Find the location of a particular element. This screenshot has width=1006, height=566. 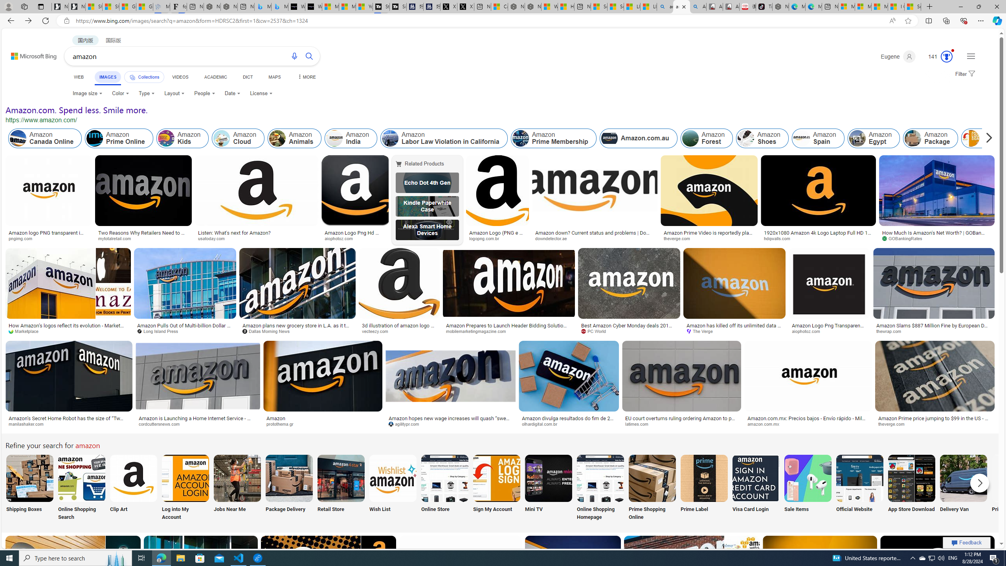

Nordace - Best Sellers is located at coordinates (780, 7).